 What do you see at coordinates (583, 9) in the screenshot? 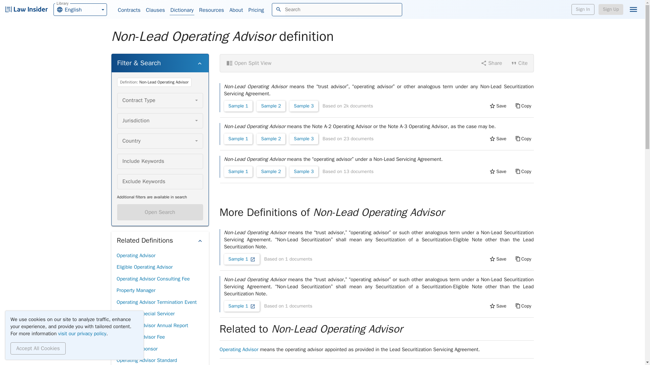
I see `Sign In` at bounding box center [583, 9].